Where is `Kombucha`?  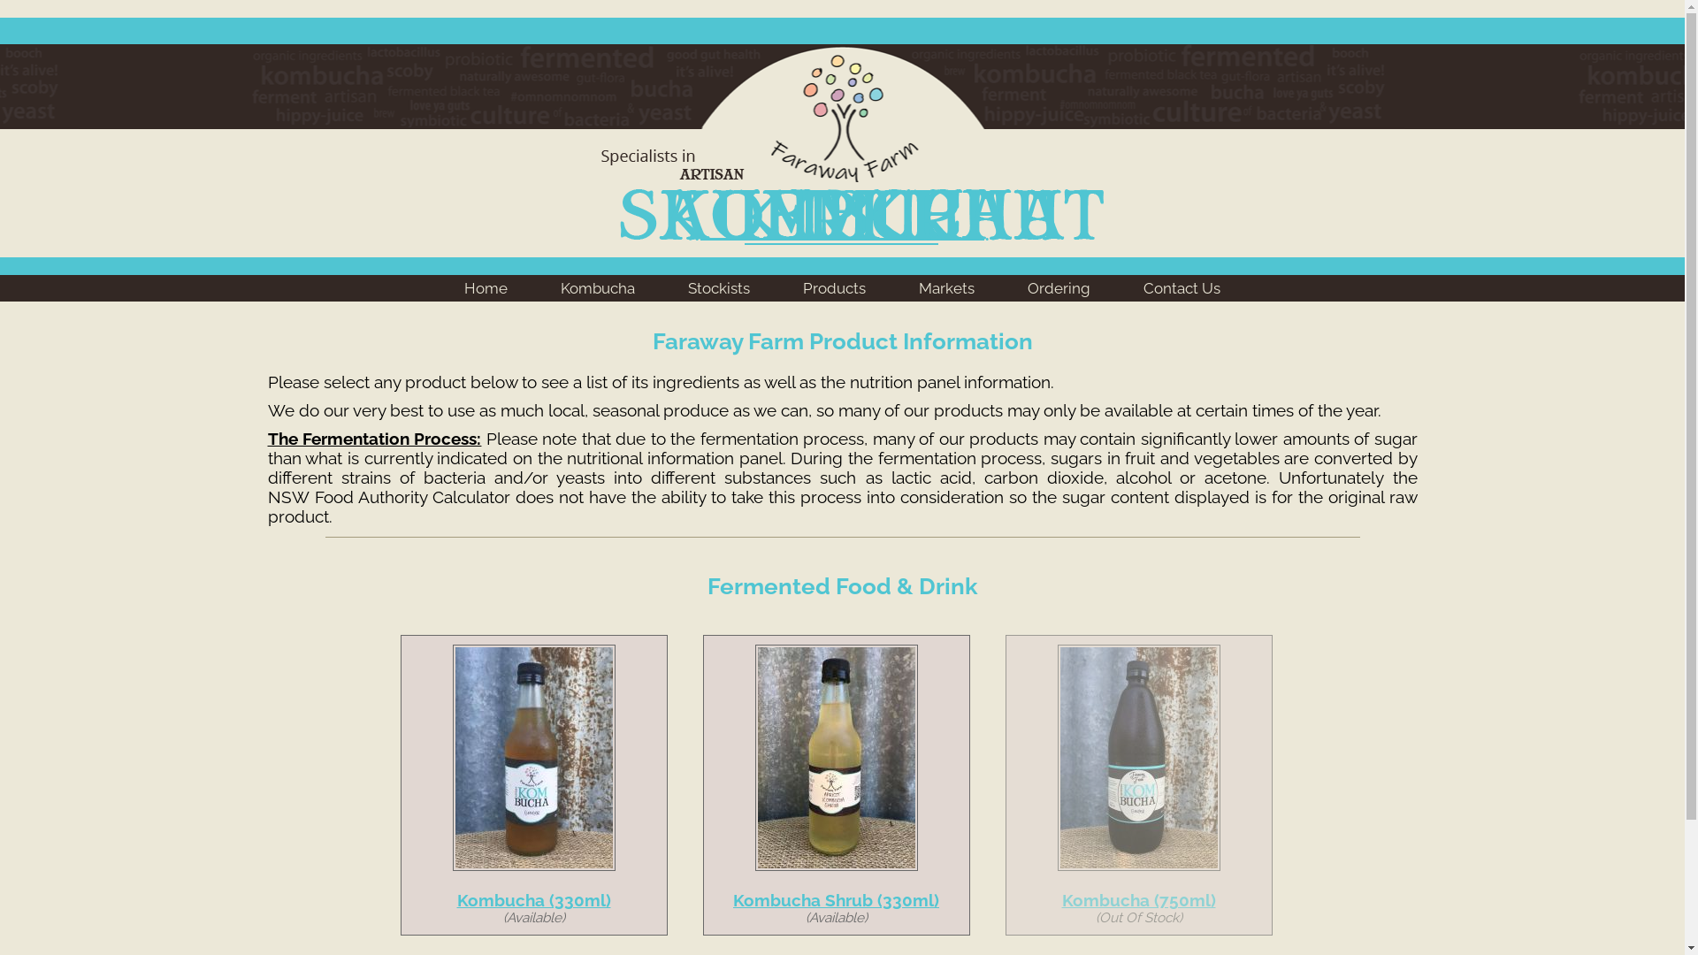 Kombucha is located at coordinates (598, 288).